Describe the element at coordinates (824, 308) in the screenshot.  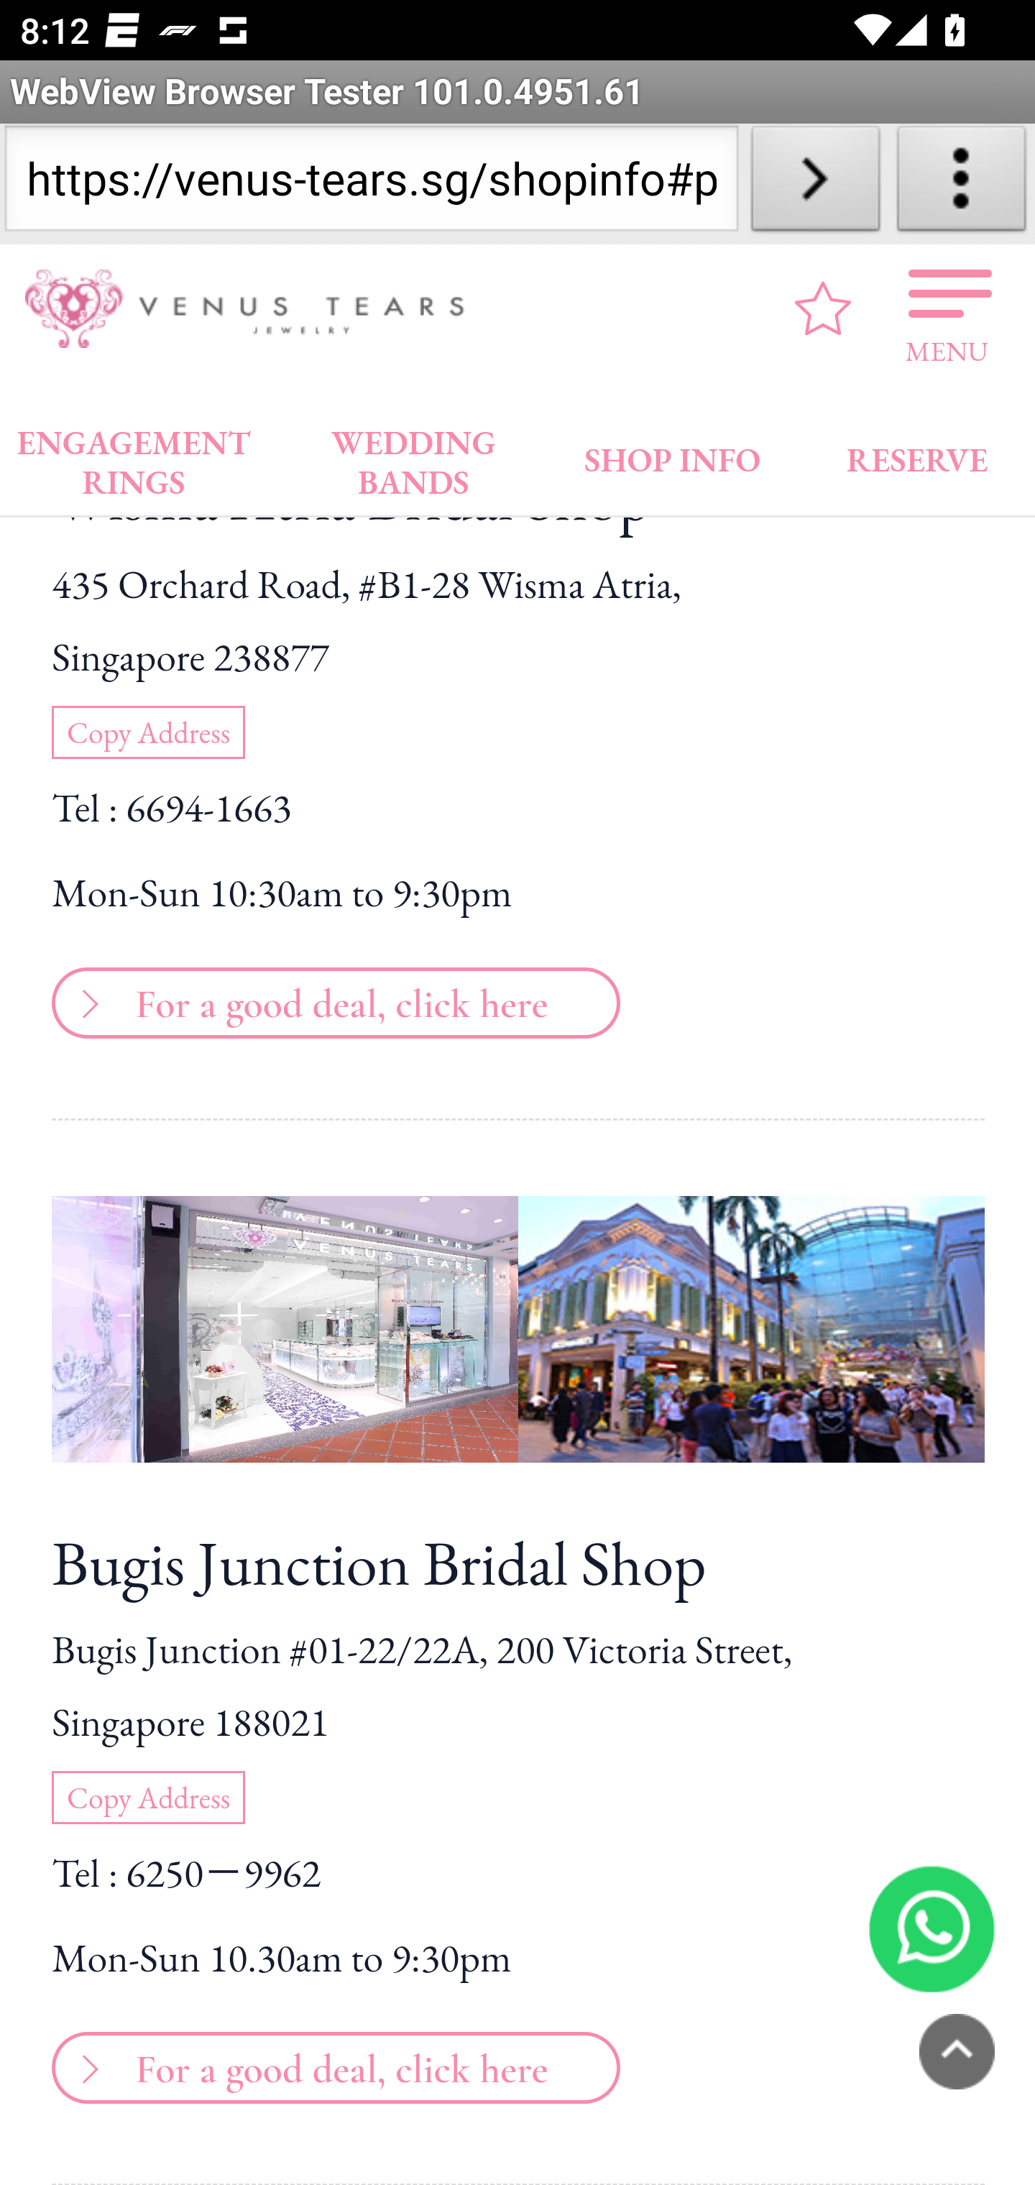
I see `favourite` at that location.